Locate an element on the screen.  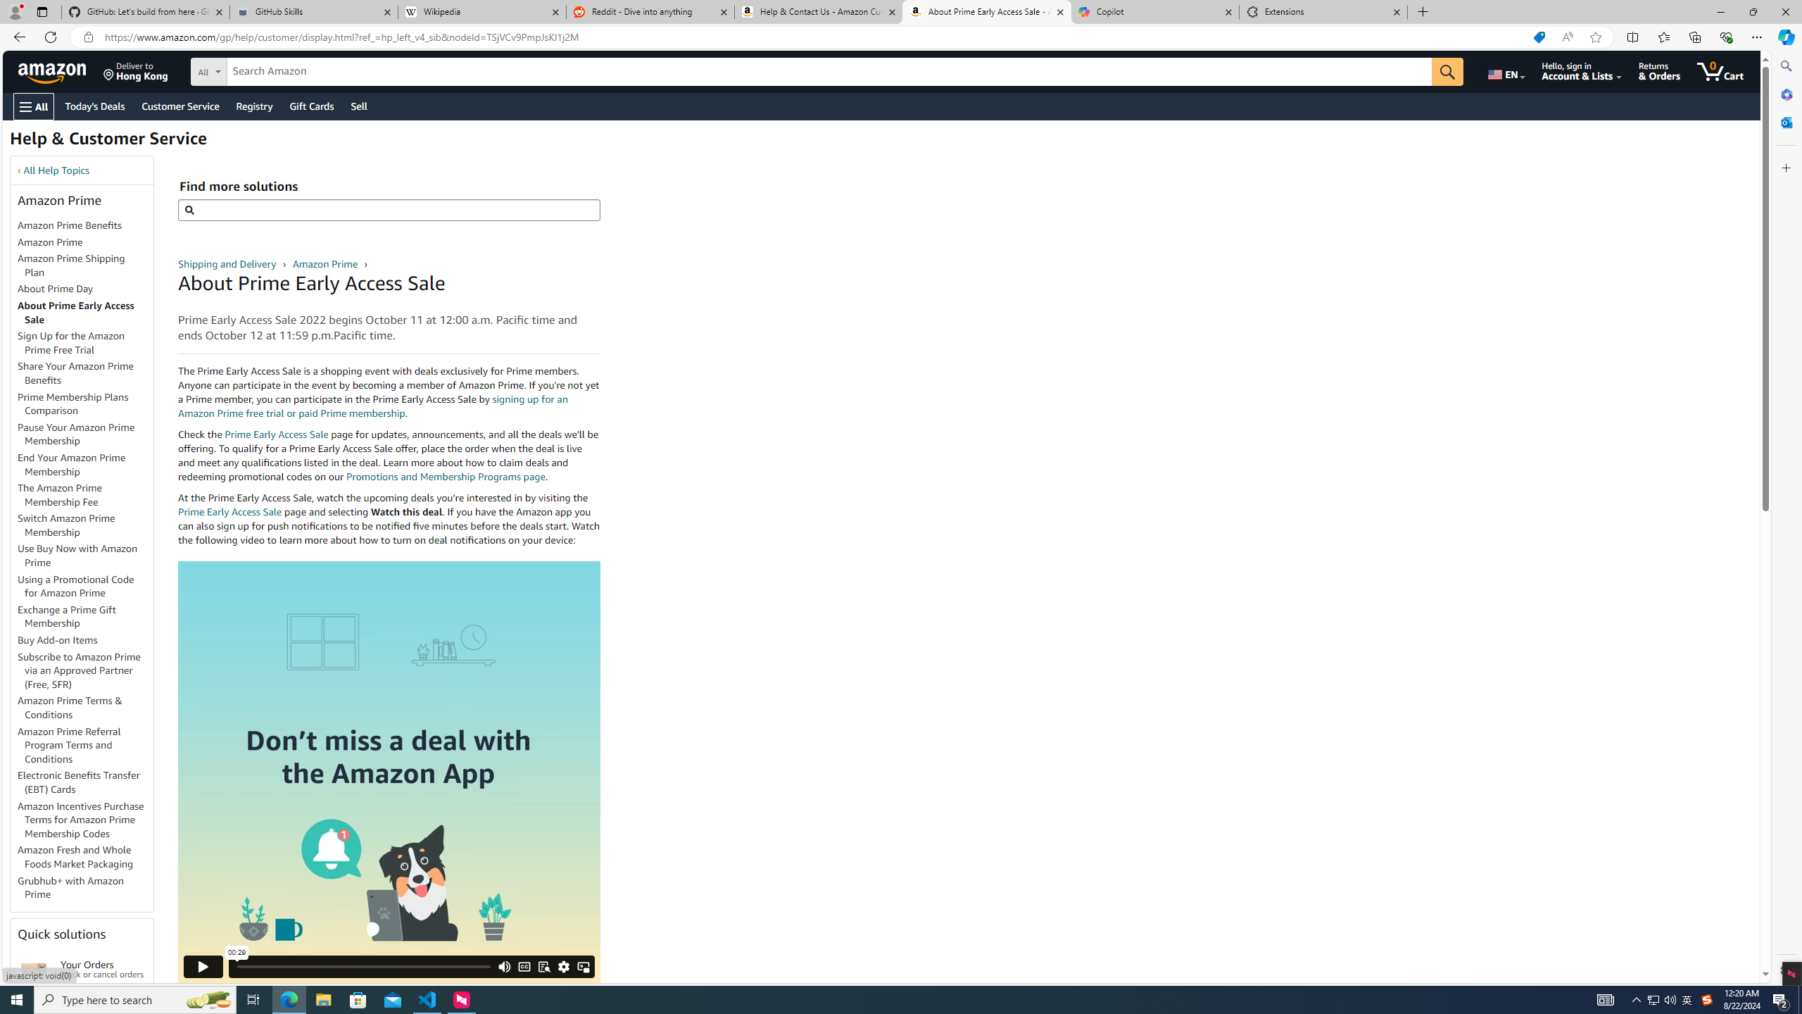
Amazon Prime is located at coordinates (85, 242).